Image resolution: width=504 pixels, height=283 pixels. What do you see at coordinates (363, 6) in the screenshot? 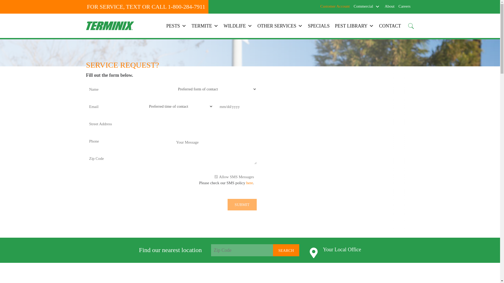
I see `Commercial` at bounding box center [363, 6].